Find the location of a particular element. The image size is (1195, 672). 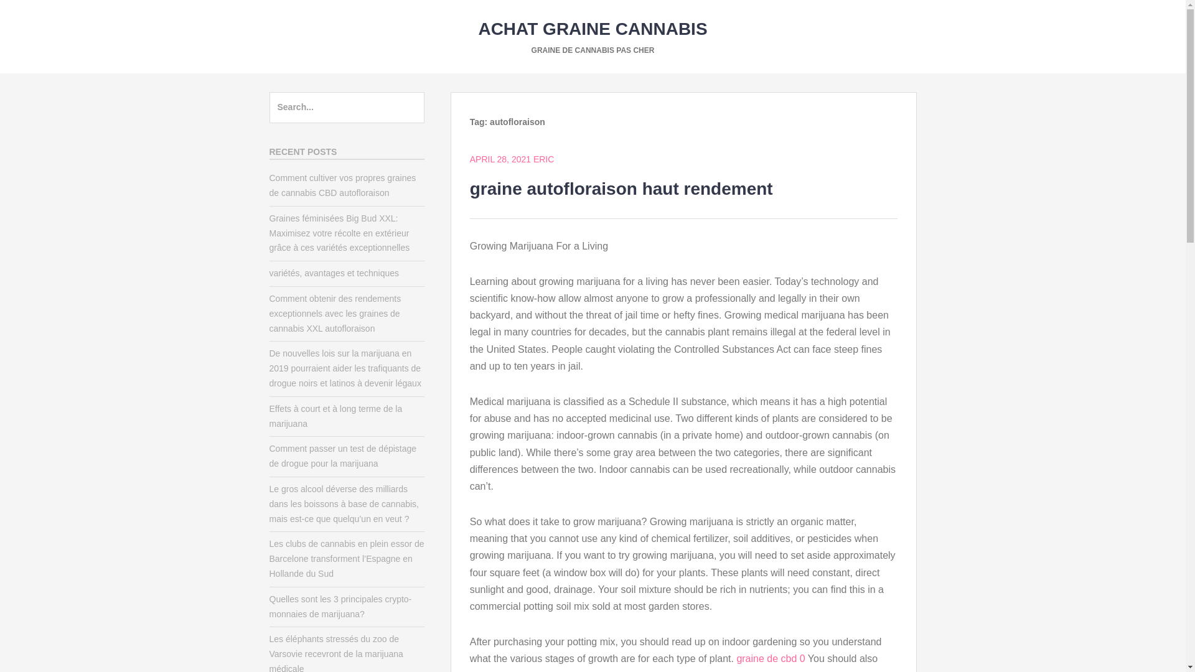

graine de cbd 0 is located at coordinates (770, 658).